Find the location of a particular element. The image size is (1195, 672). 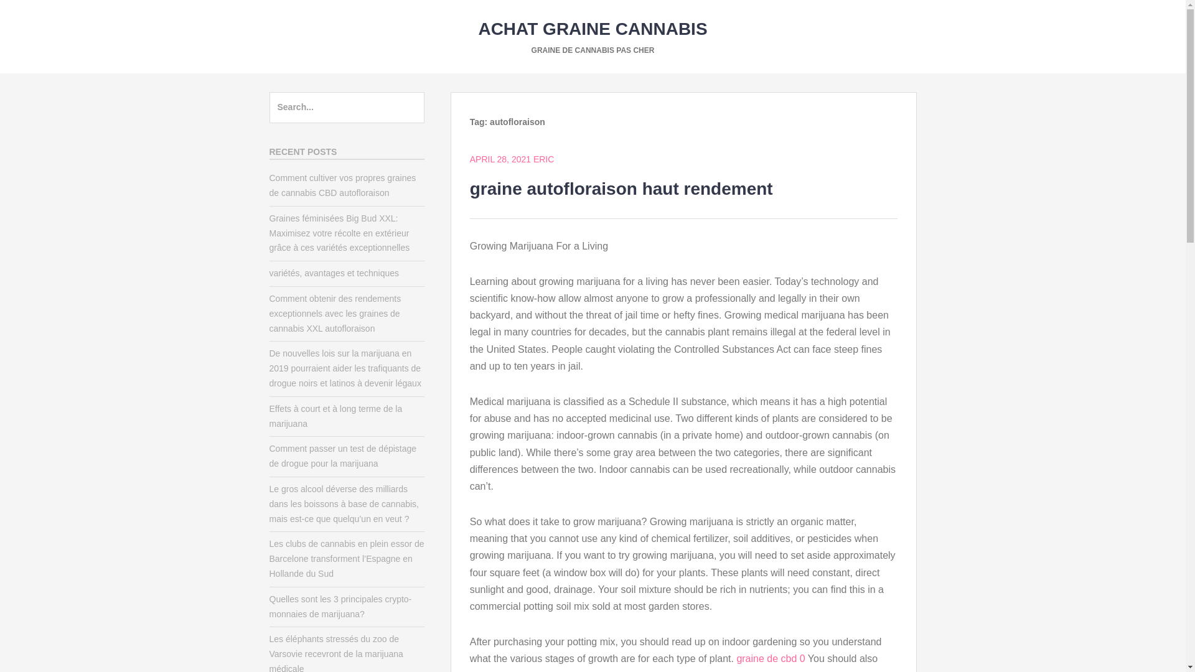

graine de cbd 0 is located at coordinates (770, 658).